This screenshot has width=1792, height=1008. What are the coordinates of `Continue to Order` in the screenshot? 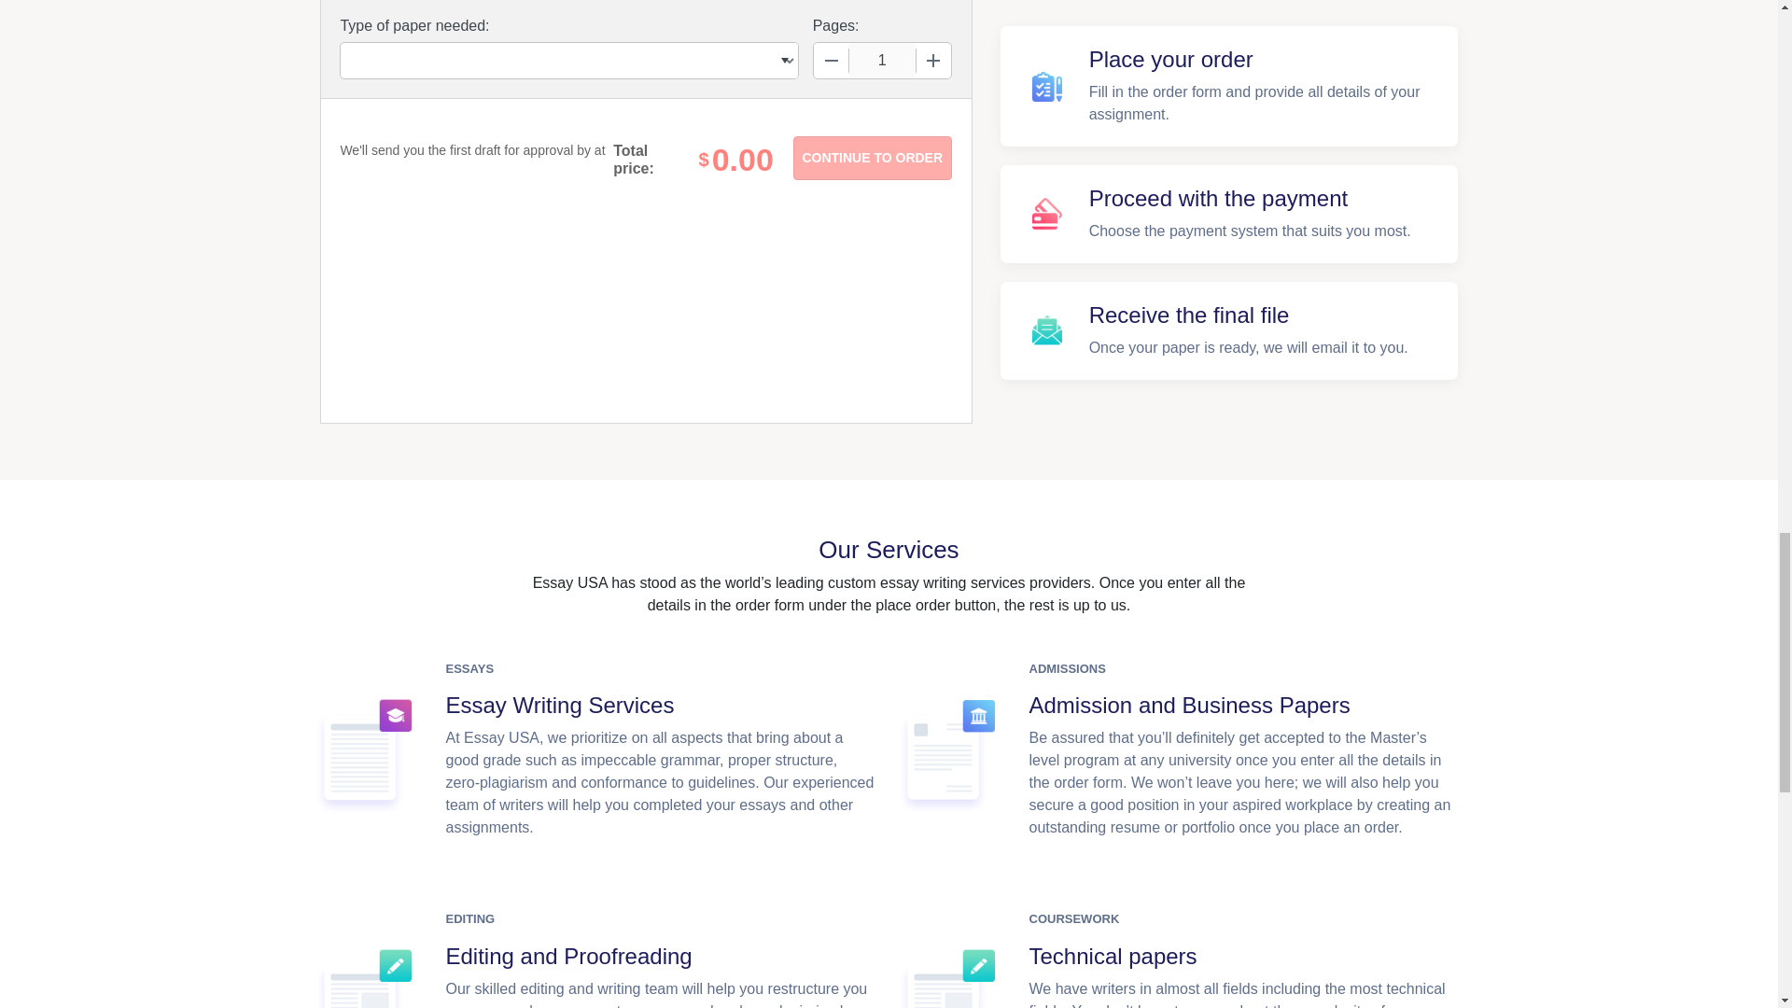 It's located at (872, 158).